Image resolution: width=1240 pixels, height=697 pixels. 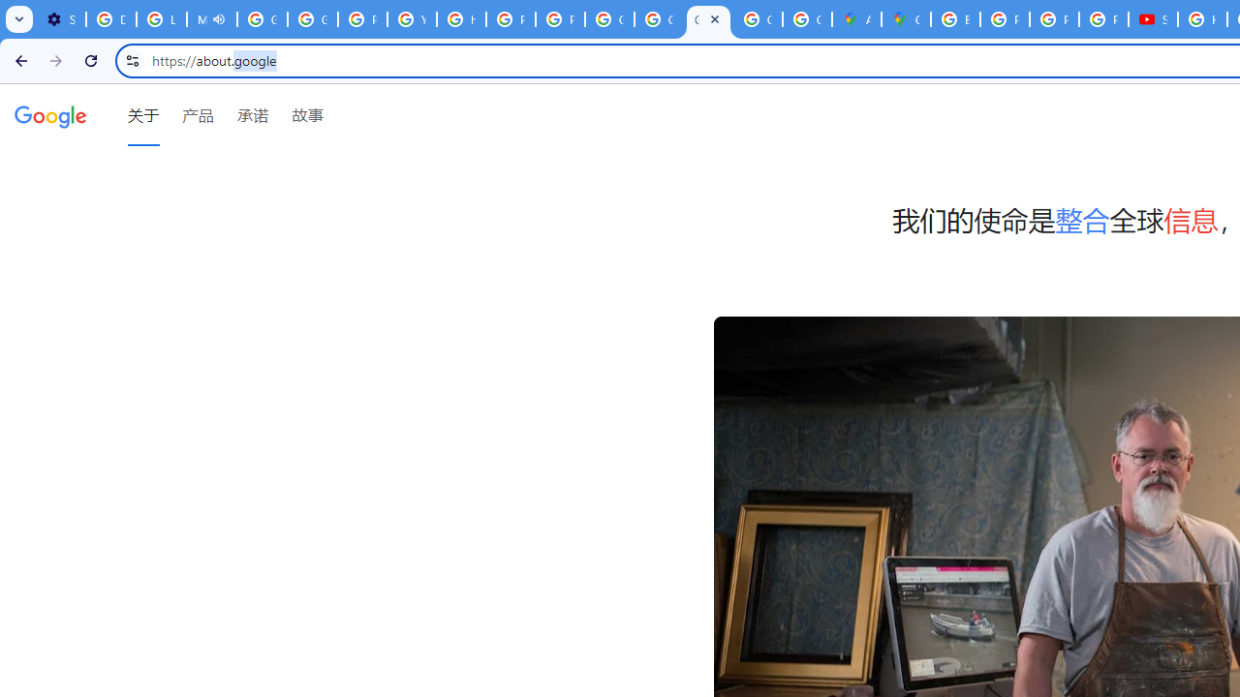 I want to click on Privacy Help Center - Policies Help, so click(x=1006, y=19).